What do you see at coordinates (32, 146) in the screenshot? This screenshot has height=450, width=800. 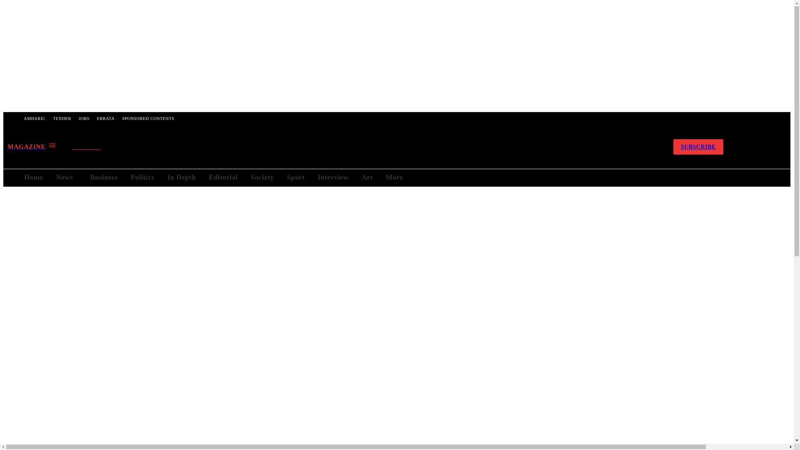 I see `MAGAZINE` at bounding box center [32, 146].